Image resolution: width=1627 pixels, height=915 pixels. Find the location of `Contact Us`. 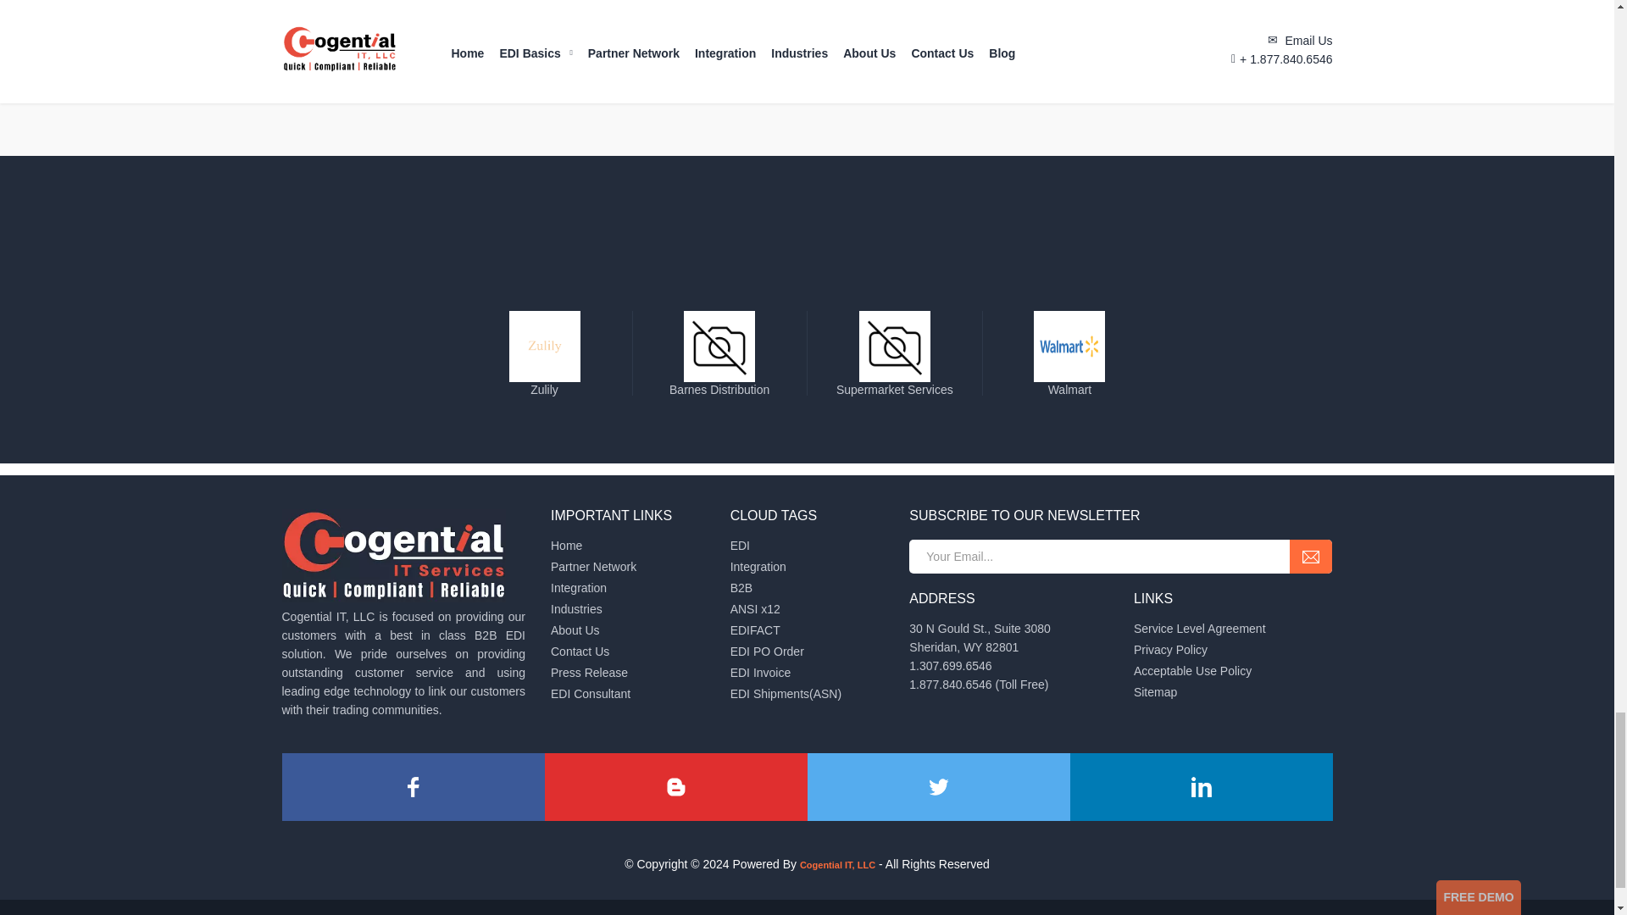

Contact Us is located at coordinates (580, 651).